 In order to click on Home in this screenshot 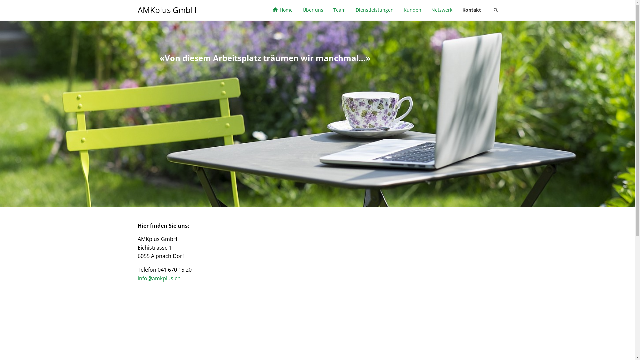, I will do `click(282, 10)`.